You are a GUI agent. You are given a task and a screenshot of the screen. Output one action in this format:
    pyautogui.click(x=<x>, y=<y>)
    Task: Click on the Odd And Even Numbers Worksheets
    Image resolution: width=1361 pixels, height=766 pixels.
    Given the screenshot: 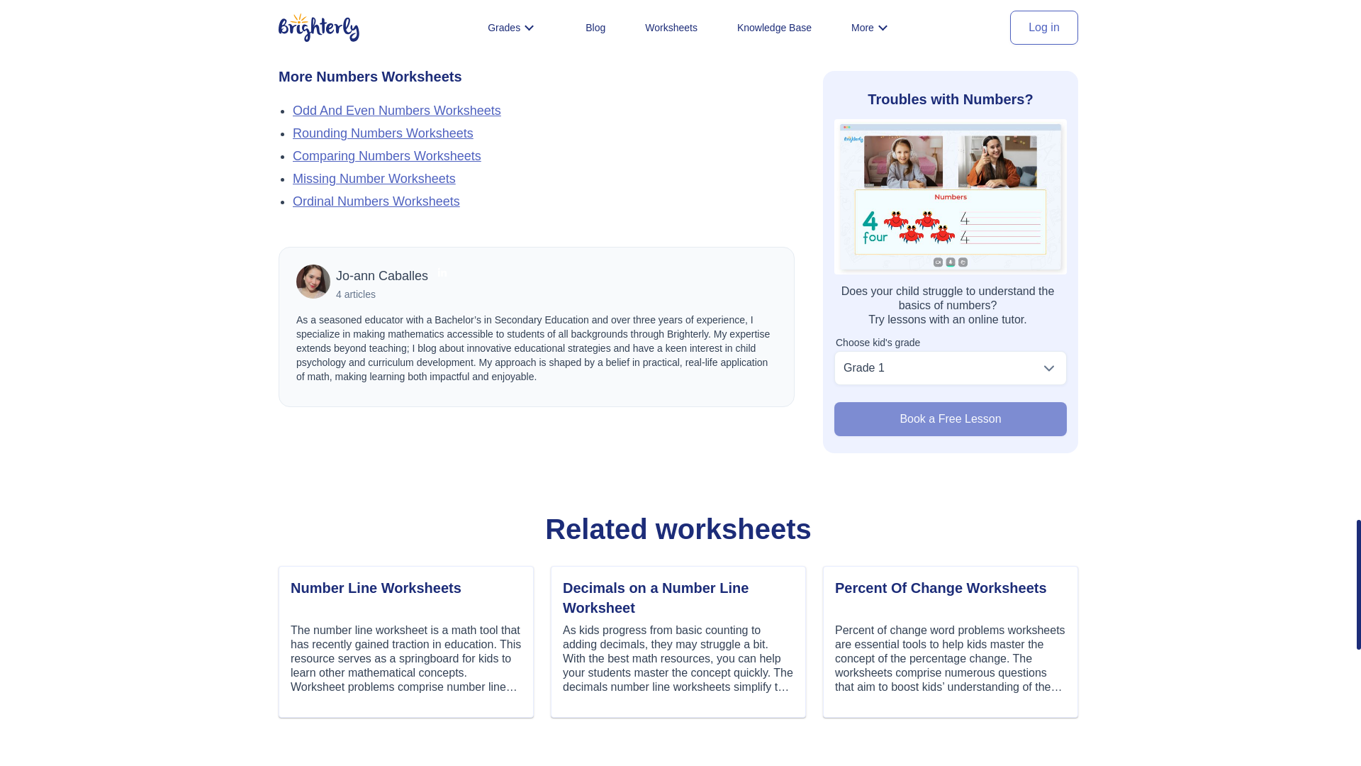 What is the action you would take?
    pyautogui.click(x=396, y=111)
    